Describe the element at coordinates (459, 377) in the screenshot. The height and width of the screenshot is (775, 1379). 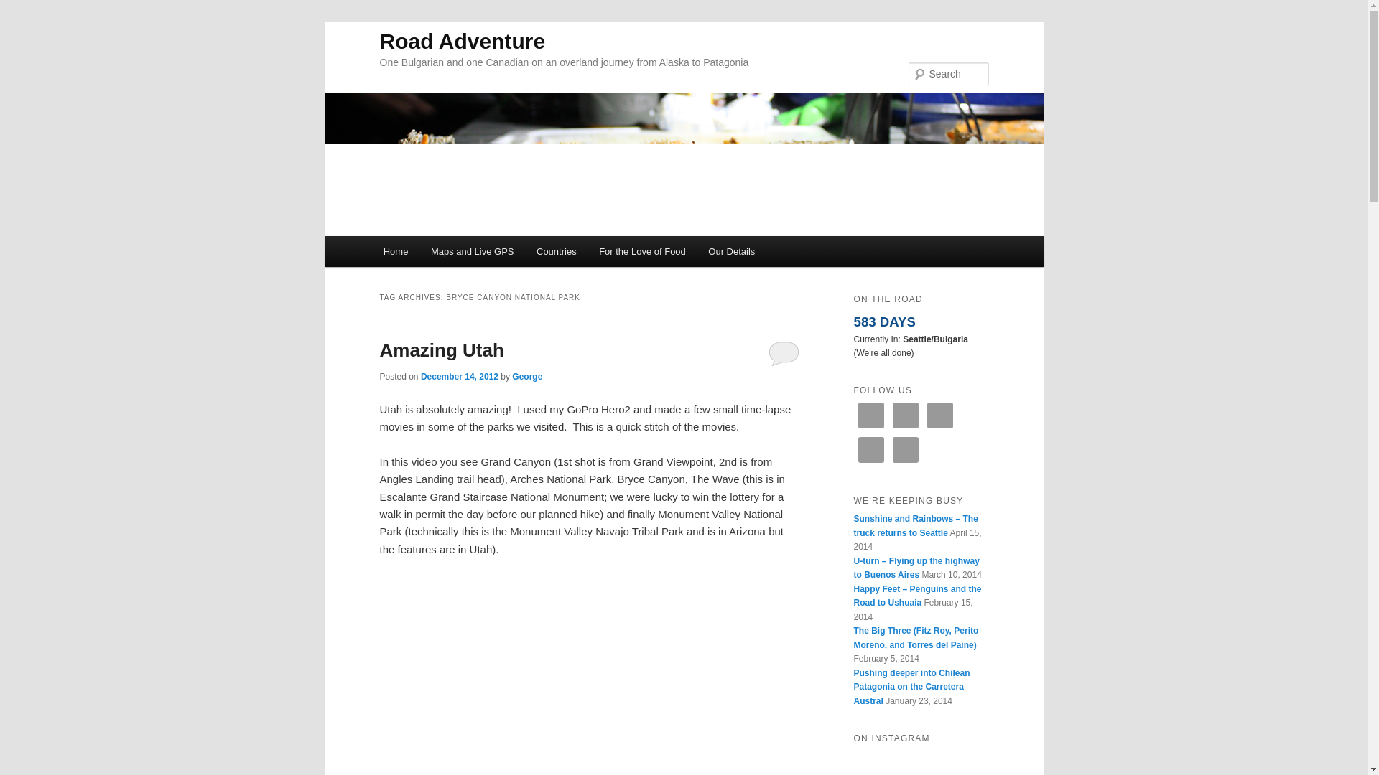
I see `December 14, 2012` at that location.